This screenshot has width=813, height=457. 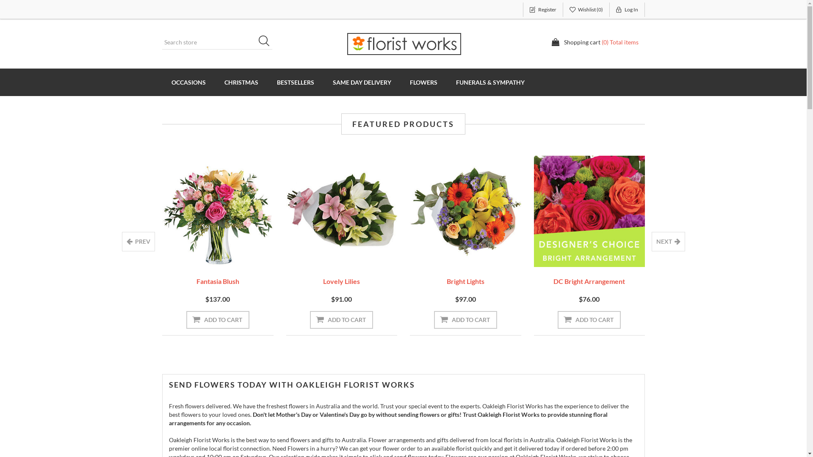 What do you see at coordinates (138, 242) in the screenshot?
I see `PREV` at bounding box center [138, 242].